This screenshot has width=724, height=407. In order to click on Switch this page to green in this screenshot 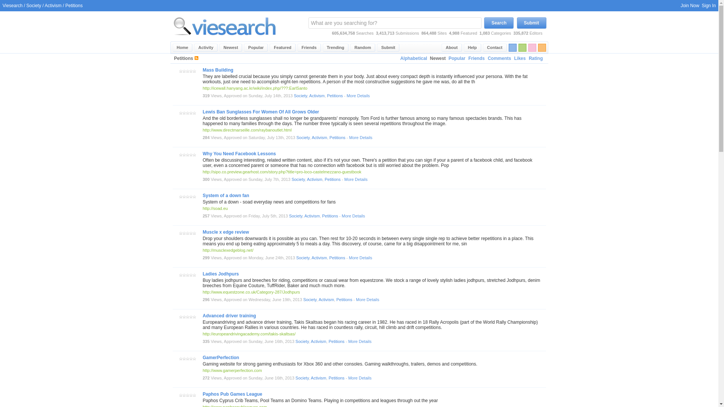, I will do `click(522, 47)`.